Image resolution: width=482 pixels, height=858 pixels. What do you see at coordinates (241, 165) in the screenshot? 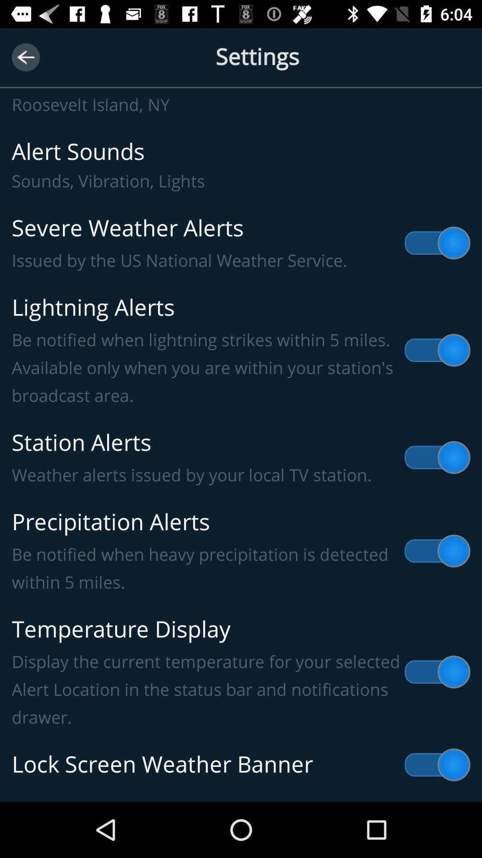
I see `jump to alert sounds sounds` at bounding box center [241, 165].